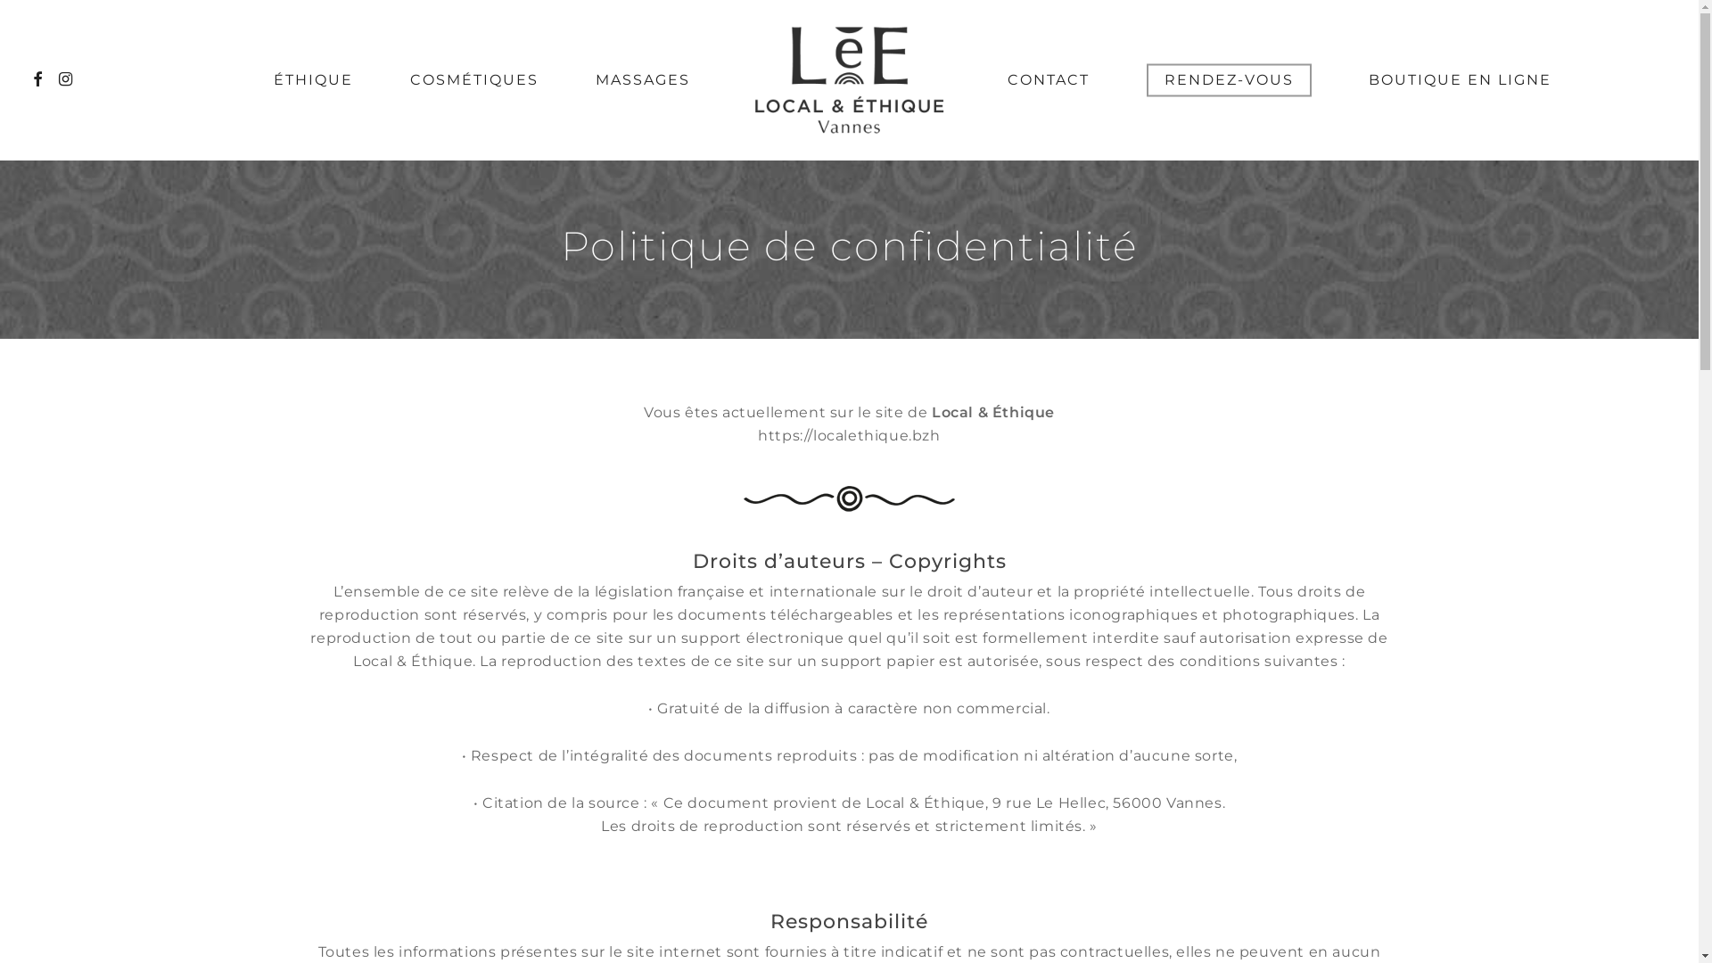 The image size is (1712, 963). What do you see at coordinates (37, 80) in the screenshot?
I see `FACEBOOK` at bounding box center [37, 80].